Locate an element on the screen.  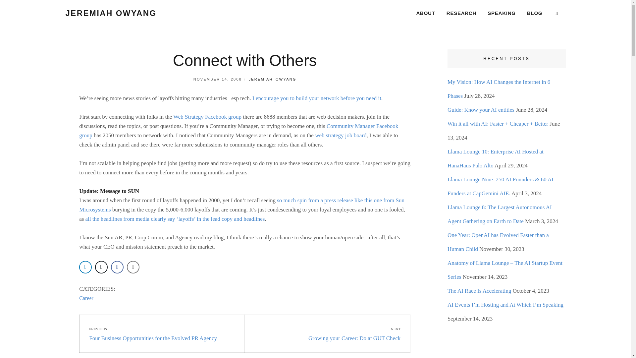
Community Manager Facebook group is located at coordinates (238, 131).